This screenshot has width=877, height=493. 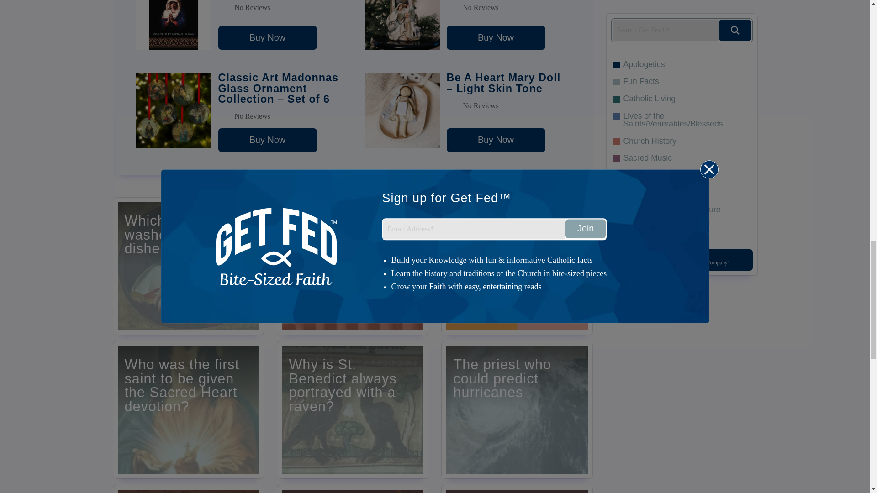 What do you see at coordinates (508, 106) in the screenshot?
I see `Rating of this product is 0 out of 5.` at bounding box center [508, 106].